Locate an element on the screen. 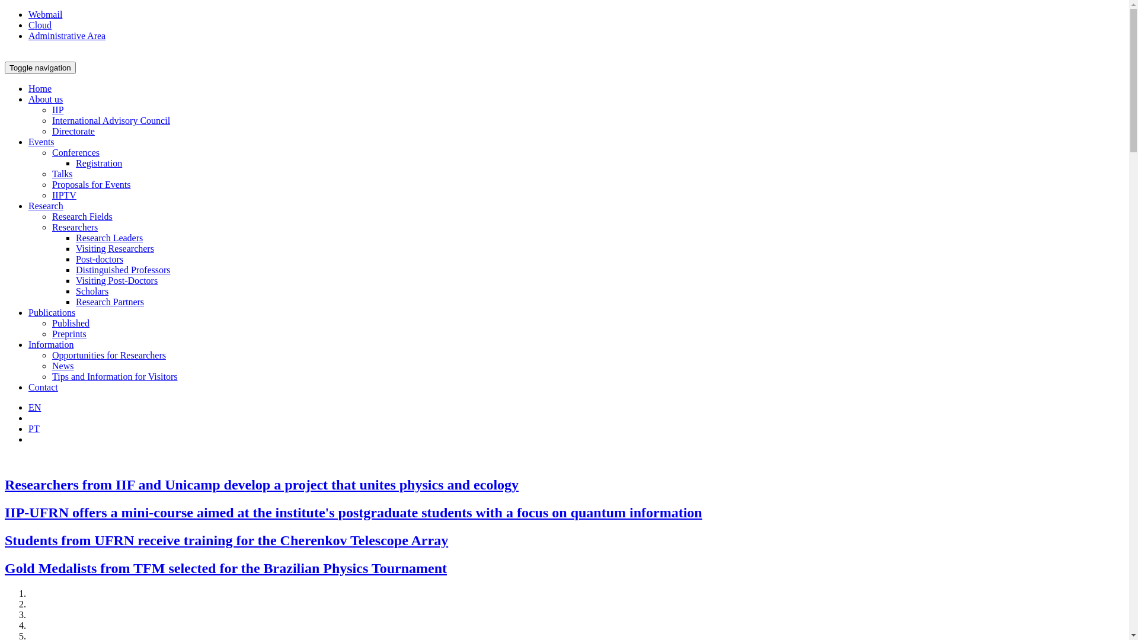 The image size is (1138, 640). EN is located at coordinates (34, 408).